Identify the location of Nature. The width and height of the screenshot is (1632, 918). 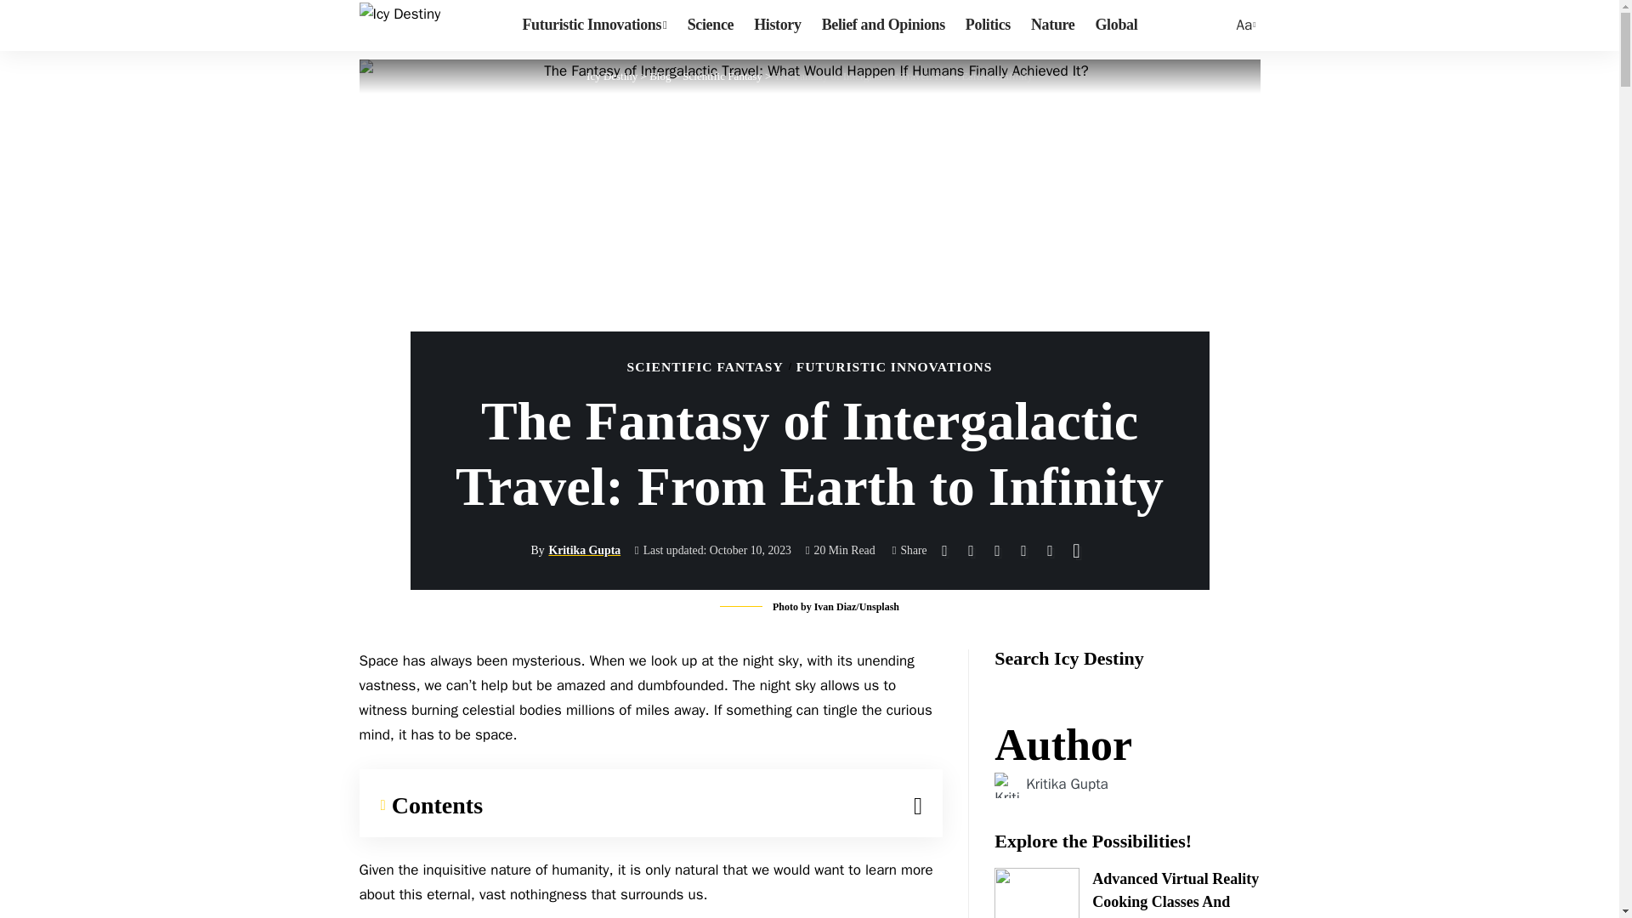
(612, 76).